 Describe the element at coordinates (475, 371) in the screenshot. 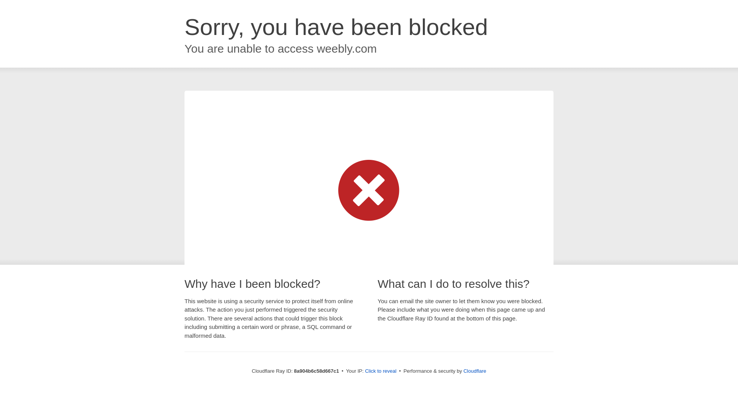

I see `Cloudflare` at that location.